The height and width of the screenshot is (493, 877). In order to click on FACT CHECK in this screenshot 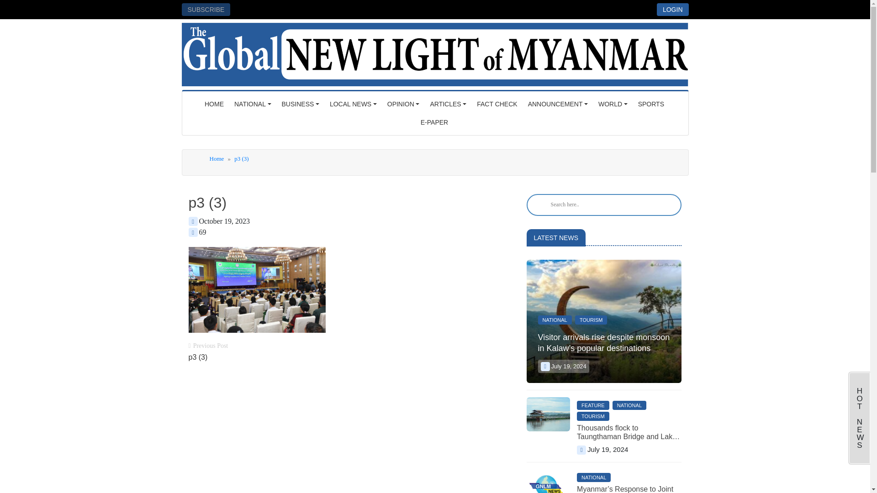, I will do `click(497, 104)`.